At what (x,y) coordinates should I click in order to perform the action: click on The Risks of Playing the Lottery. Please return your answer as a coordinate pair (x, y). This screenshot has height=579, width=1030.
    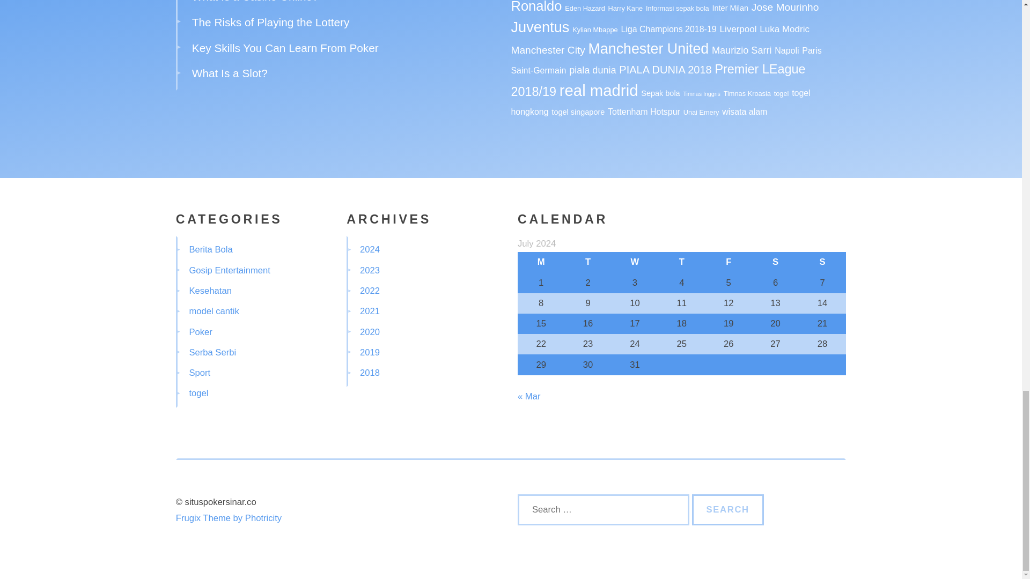
    Looking at the image, I should click on (270, 22).